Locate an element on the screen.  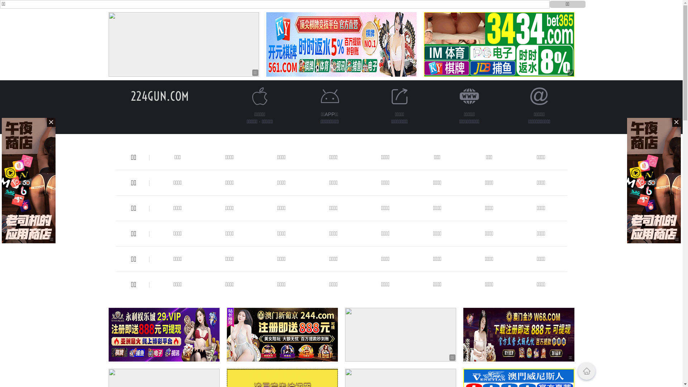
224GUN.COM is located at coordinates (159, 96).